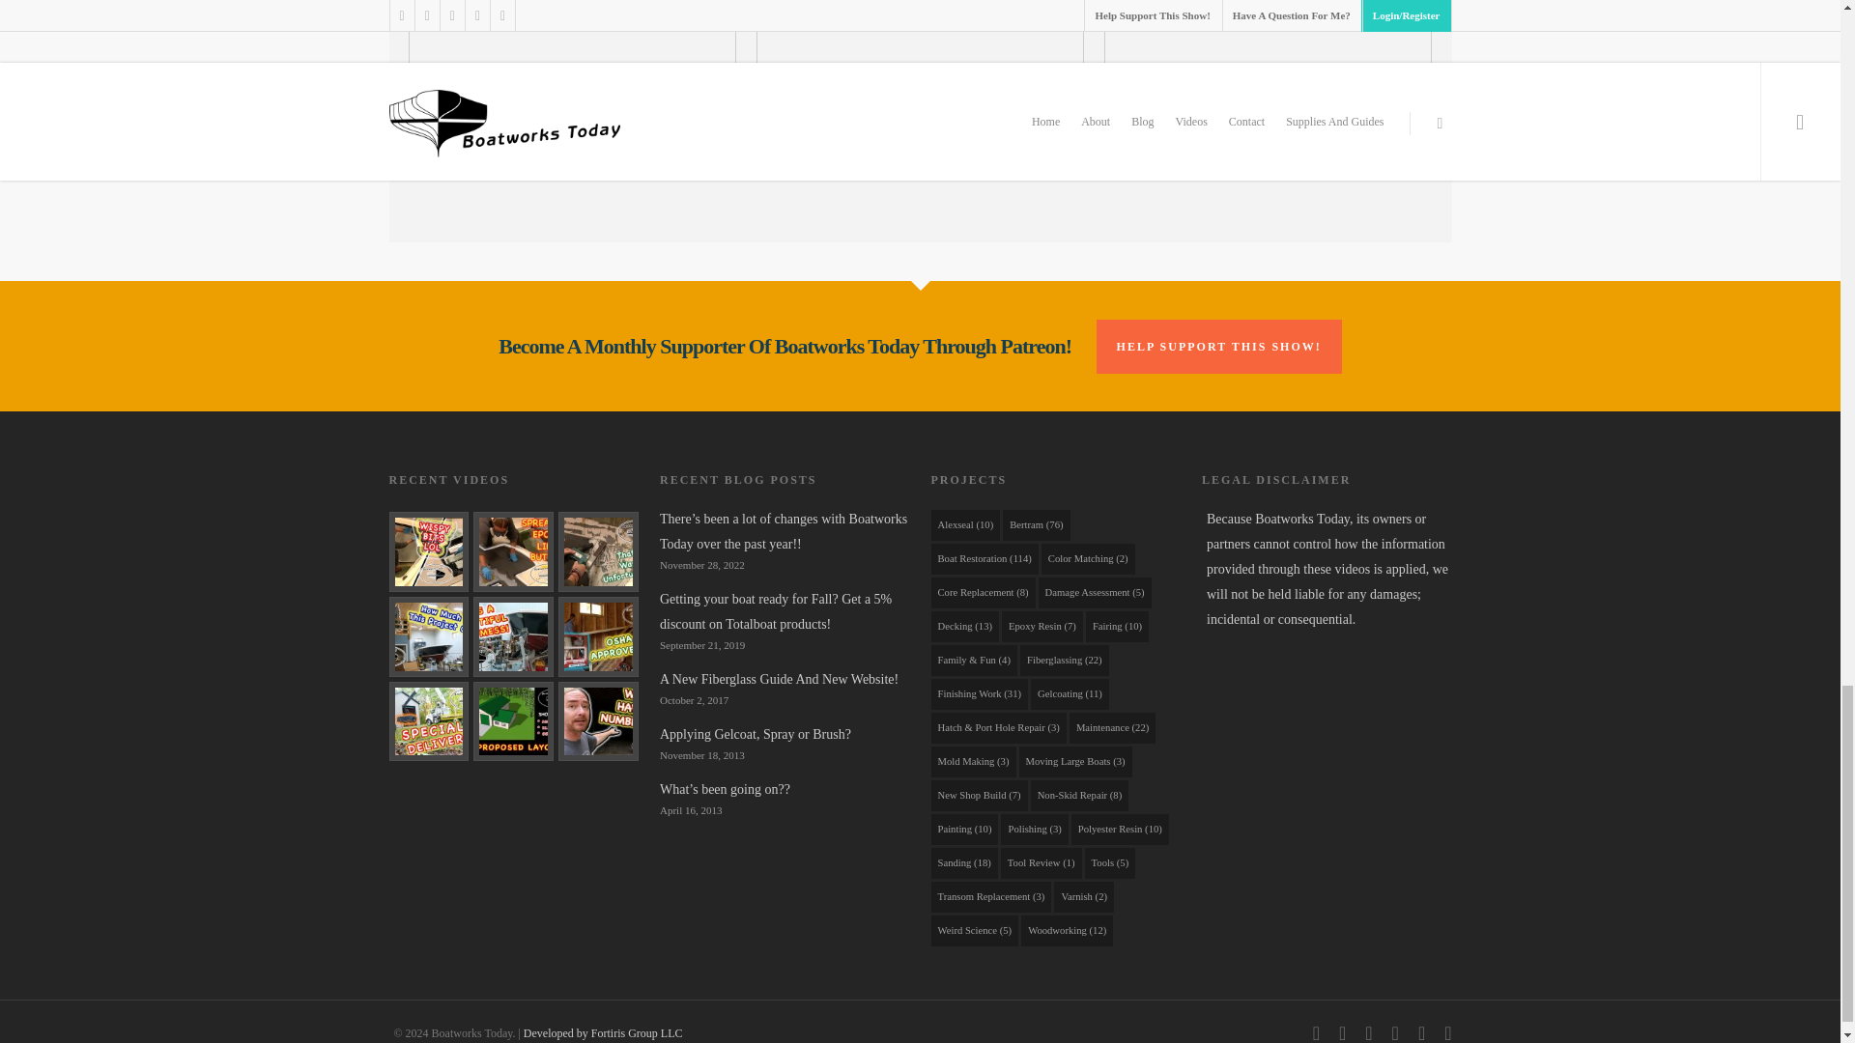 Image resolution: width=1855 pixels, height=1043 pixels. What do you see at coordinates (597, 722) in the screenshot?
I see `New Boat Shop Update: Costs And First Steps!` at bounding box center [597, 722].